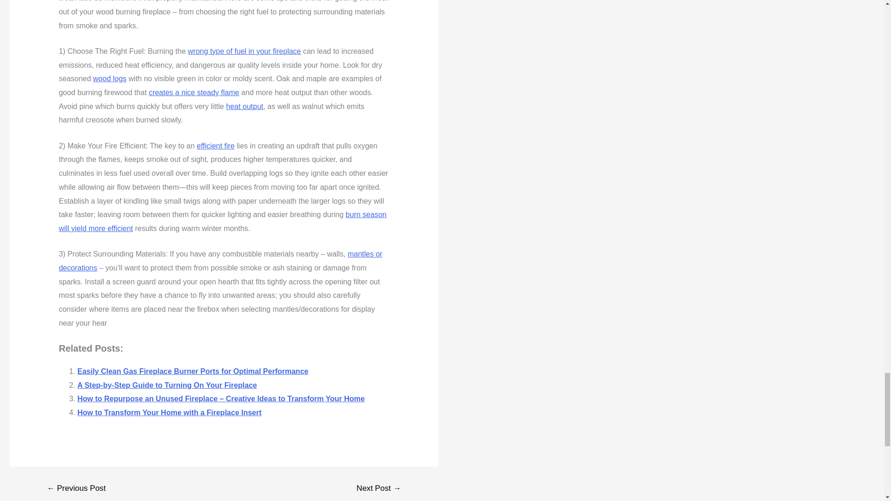 The image size is (891, 501). Describe the element at coordinates (244, 51) in the screenshot. I see `wrong type of fuel in your fireplace` at that location.